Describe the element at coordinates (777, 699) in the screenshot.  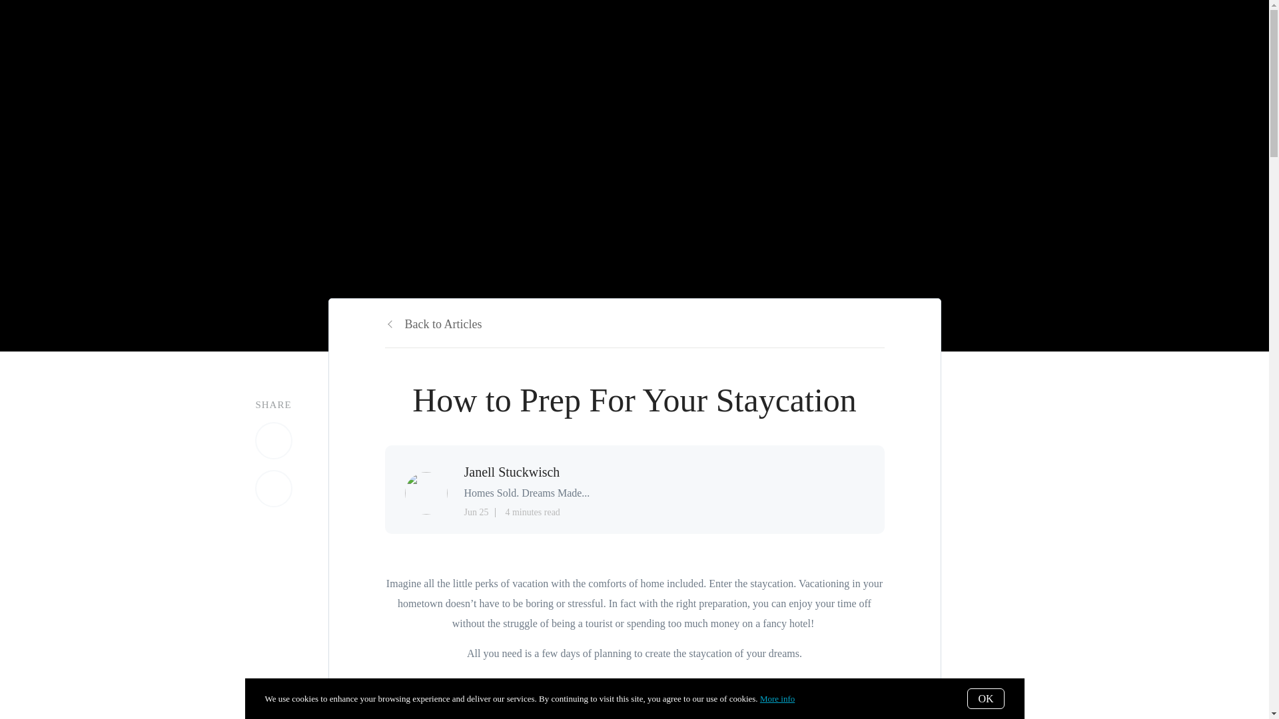
I see `More info` at that location.